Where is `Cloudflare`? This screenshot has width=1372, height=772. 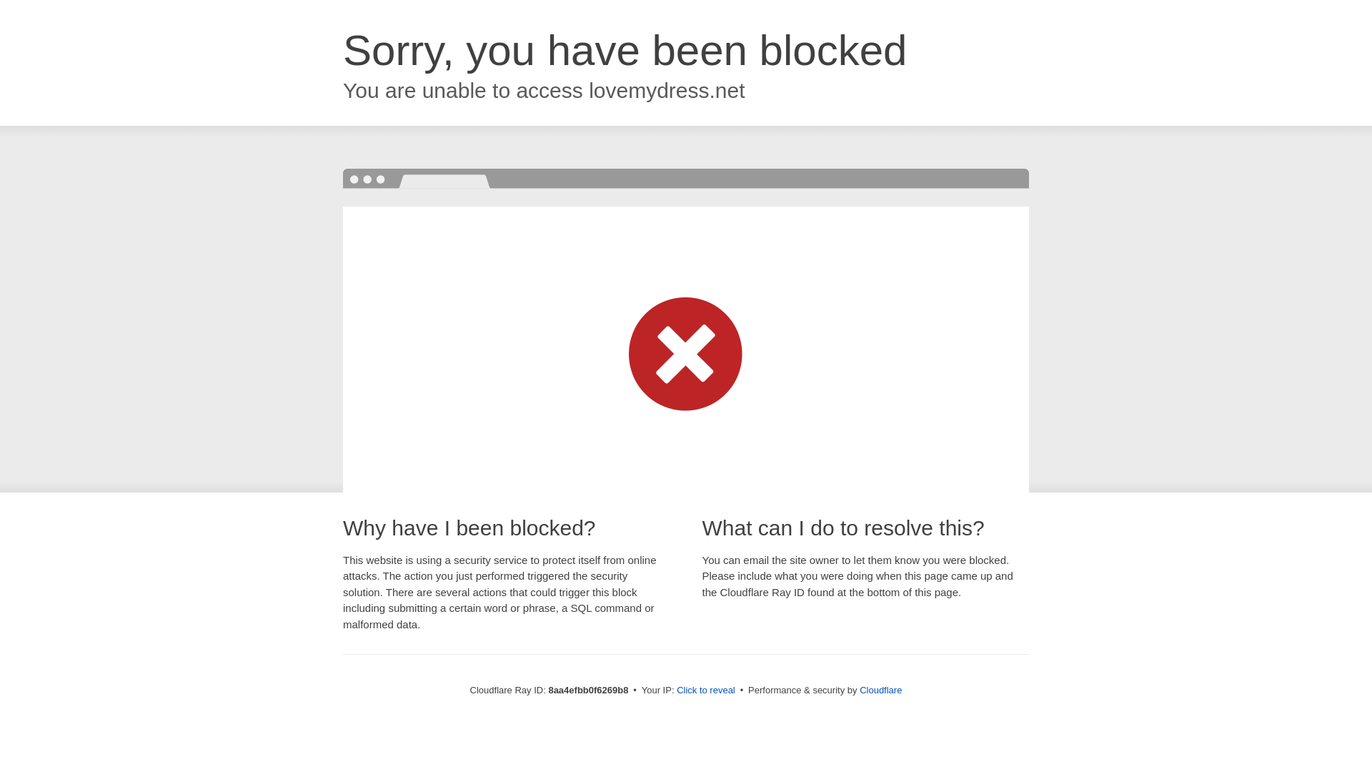 Cloudflare is located at coordinates (880, 690).